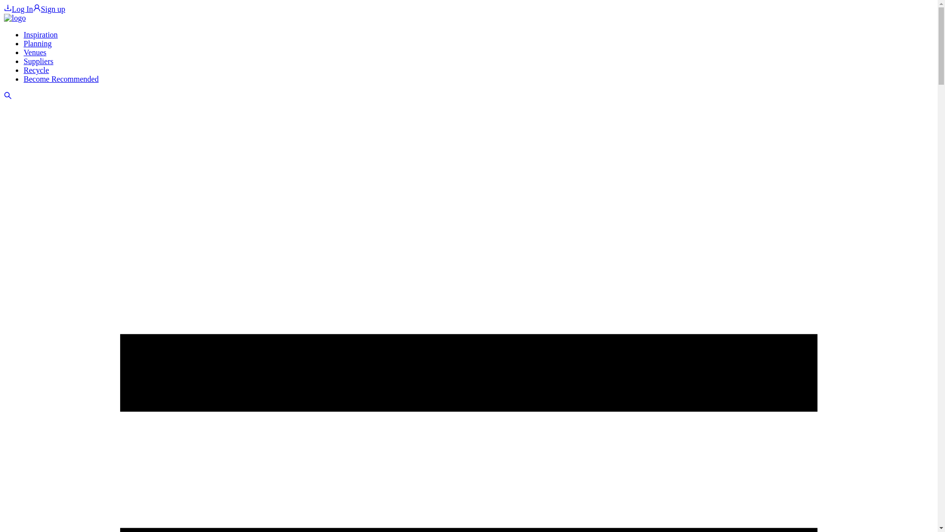 This screenshot has height=532, width=945. What do you see at coordinates (61, 79) in the screenshot?
I see `Become Recommended` at bounding box center [61, 79].